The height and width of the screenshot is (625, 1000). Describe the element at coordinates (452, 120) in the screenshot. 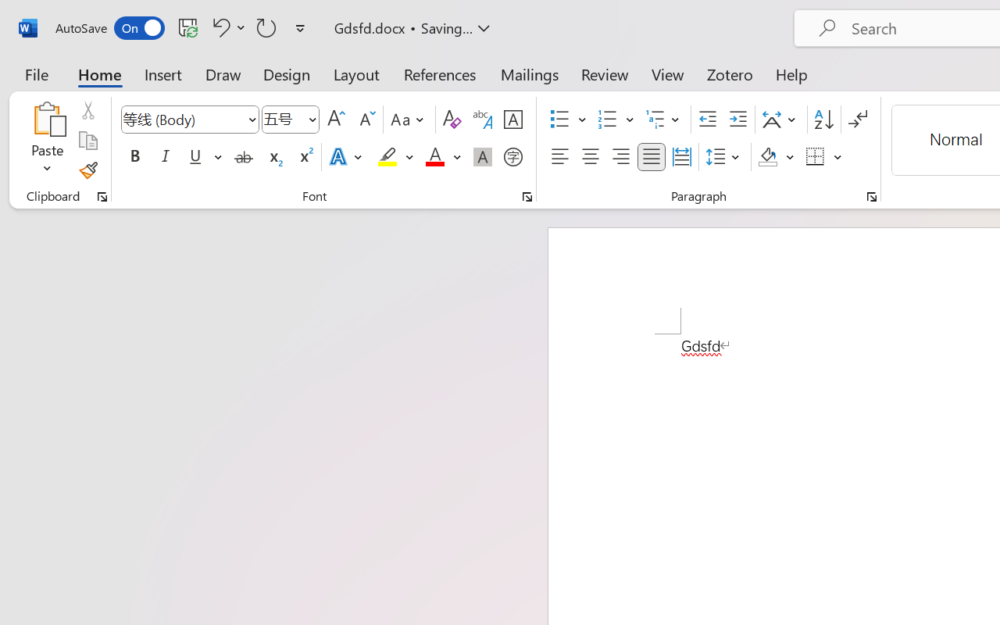

I see `Clear Formatting` at that location.